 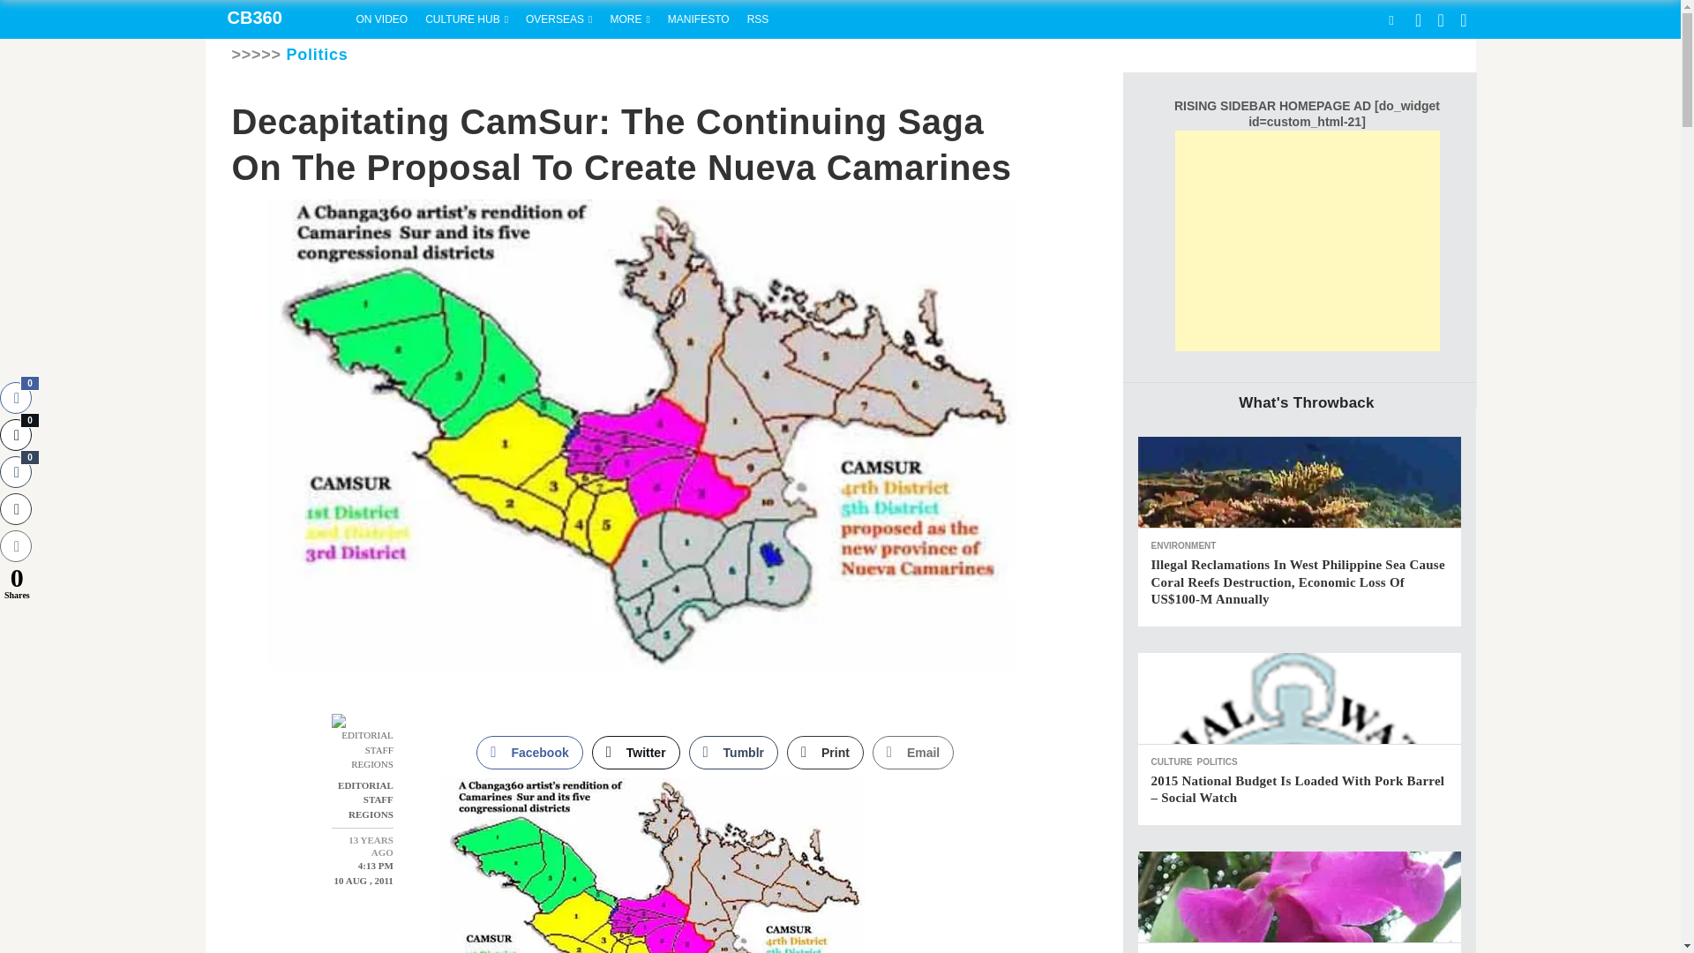 I want to click on About Us, so click(x=699, y=19).